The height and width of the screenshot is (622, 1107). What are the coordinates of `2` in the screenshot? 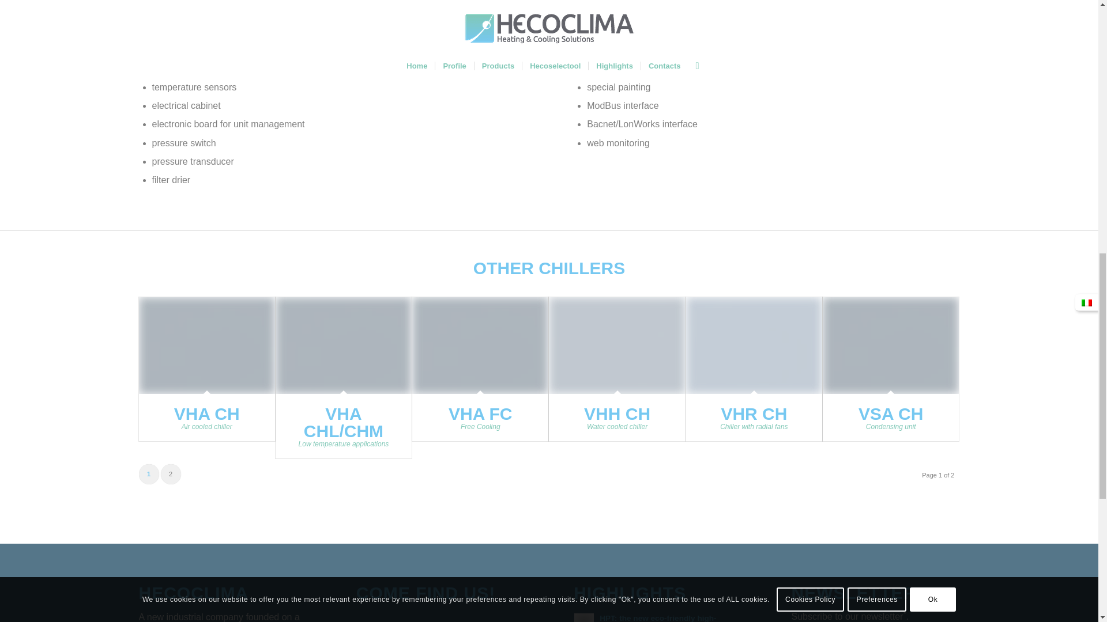 It's located at (170, 474).